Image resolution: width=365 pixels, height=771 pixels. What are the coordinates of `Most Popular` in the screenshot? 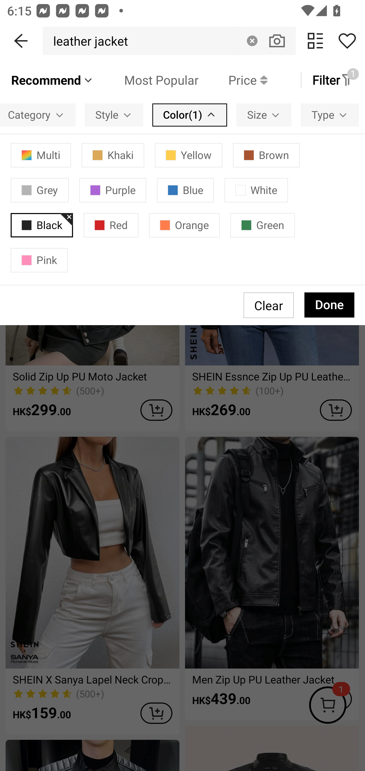 It's located at (146, 80).